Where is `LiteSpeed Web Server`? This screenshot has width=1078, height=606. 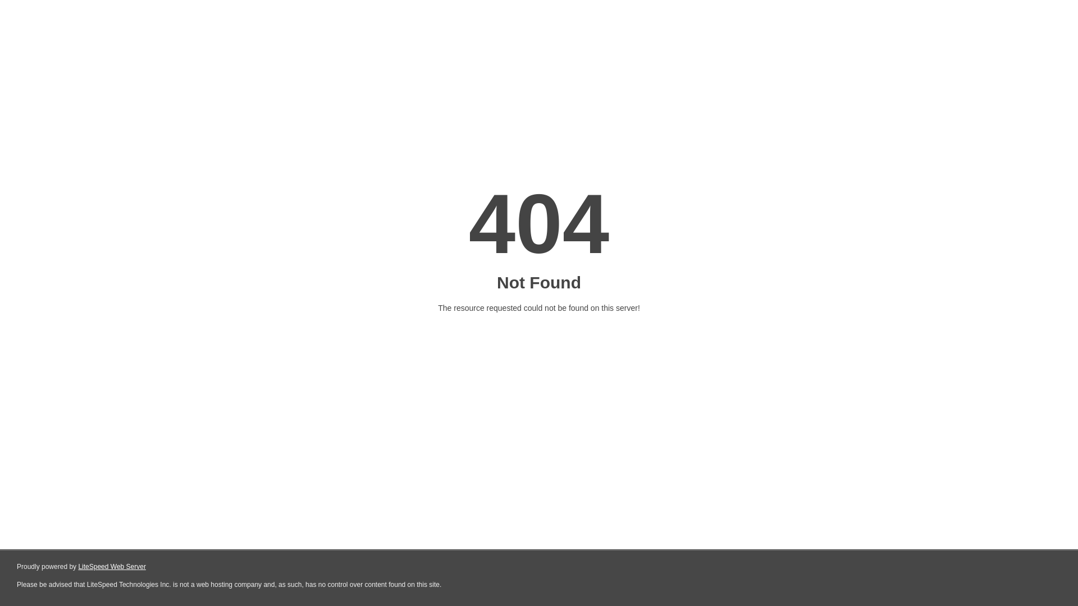
LiteSpeed Web Server is located at coordinates (112, 567).